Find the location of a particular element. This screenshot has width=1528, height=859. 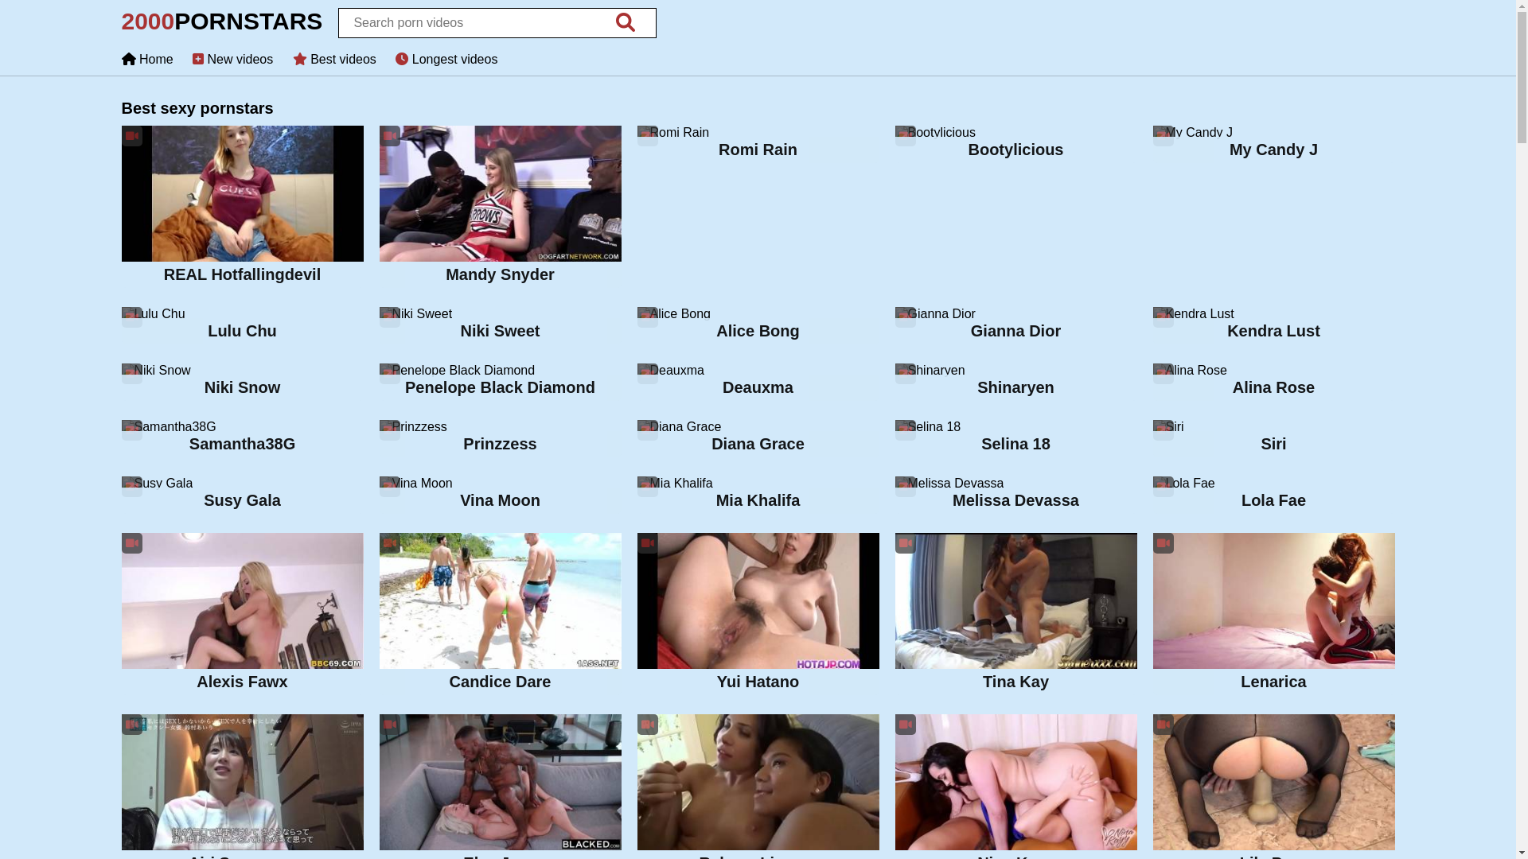

Penelope Black Diamond is located at coordinates (500, 383).